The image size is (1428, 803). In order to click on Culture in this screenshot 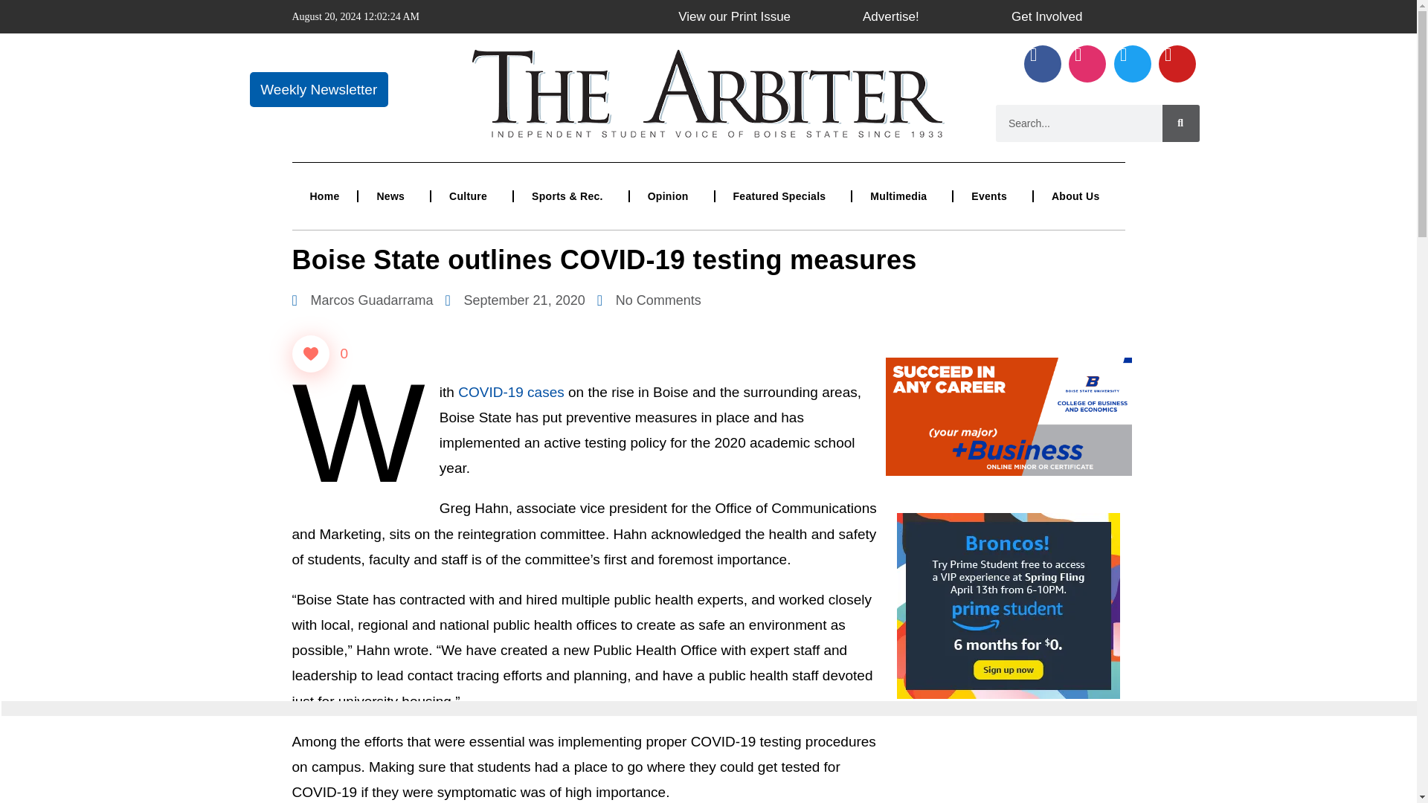, I will do `click(472, 196)`.